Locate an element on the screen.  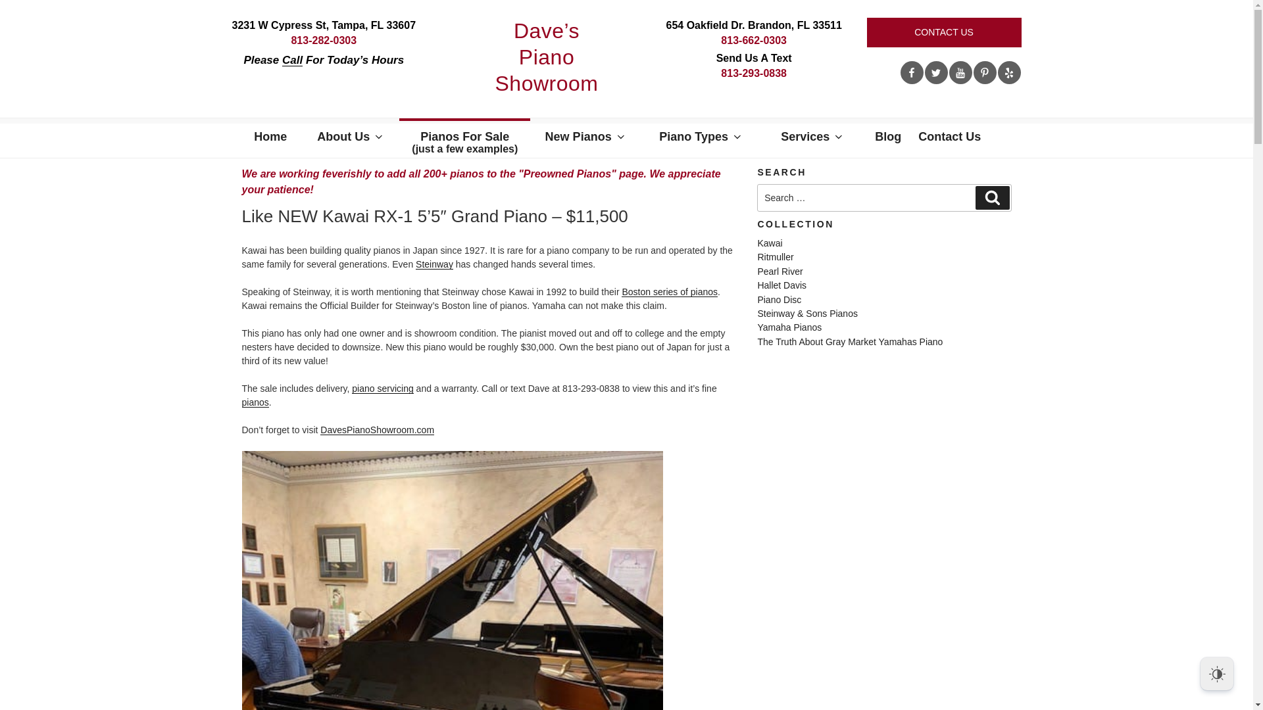
Call is located at coordinates (292, 60).